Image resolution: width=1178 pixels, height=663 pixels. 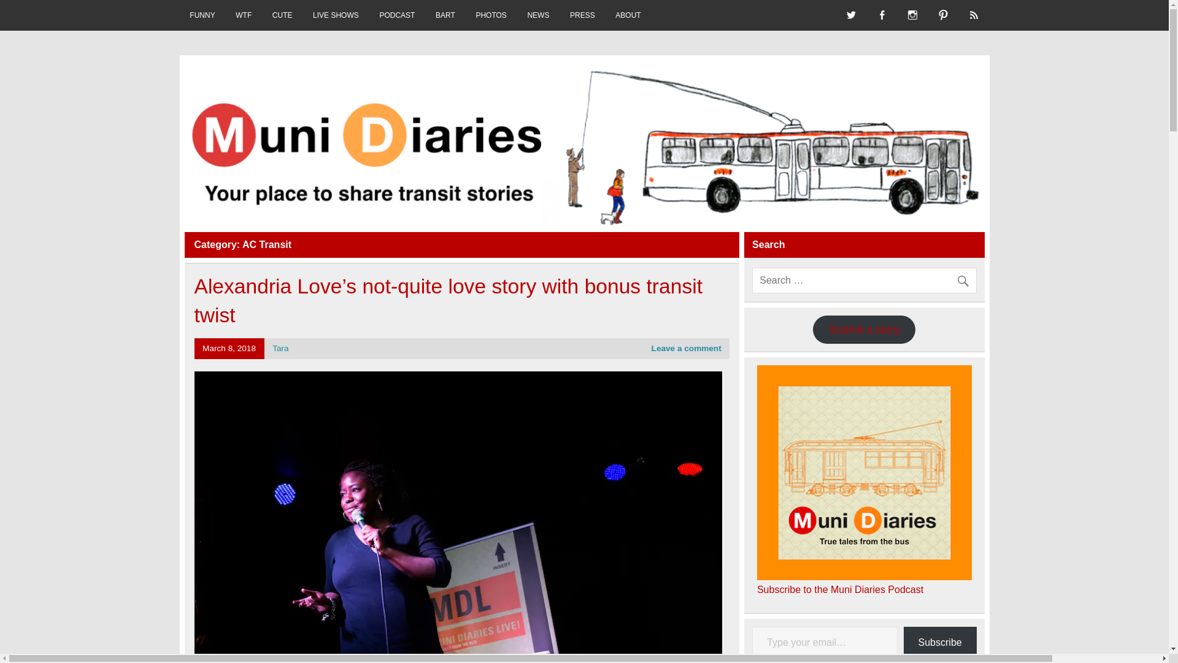 I want to click on Muni Diaries, so click(x=257, y=77).